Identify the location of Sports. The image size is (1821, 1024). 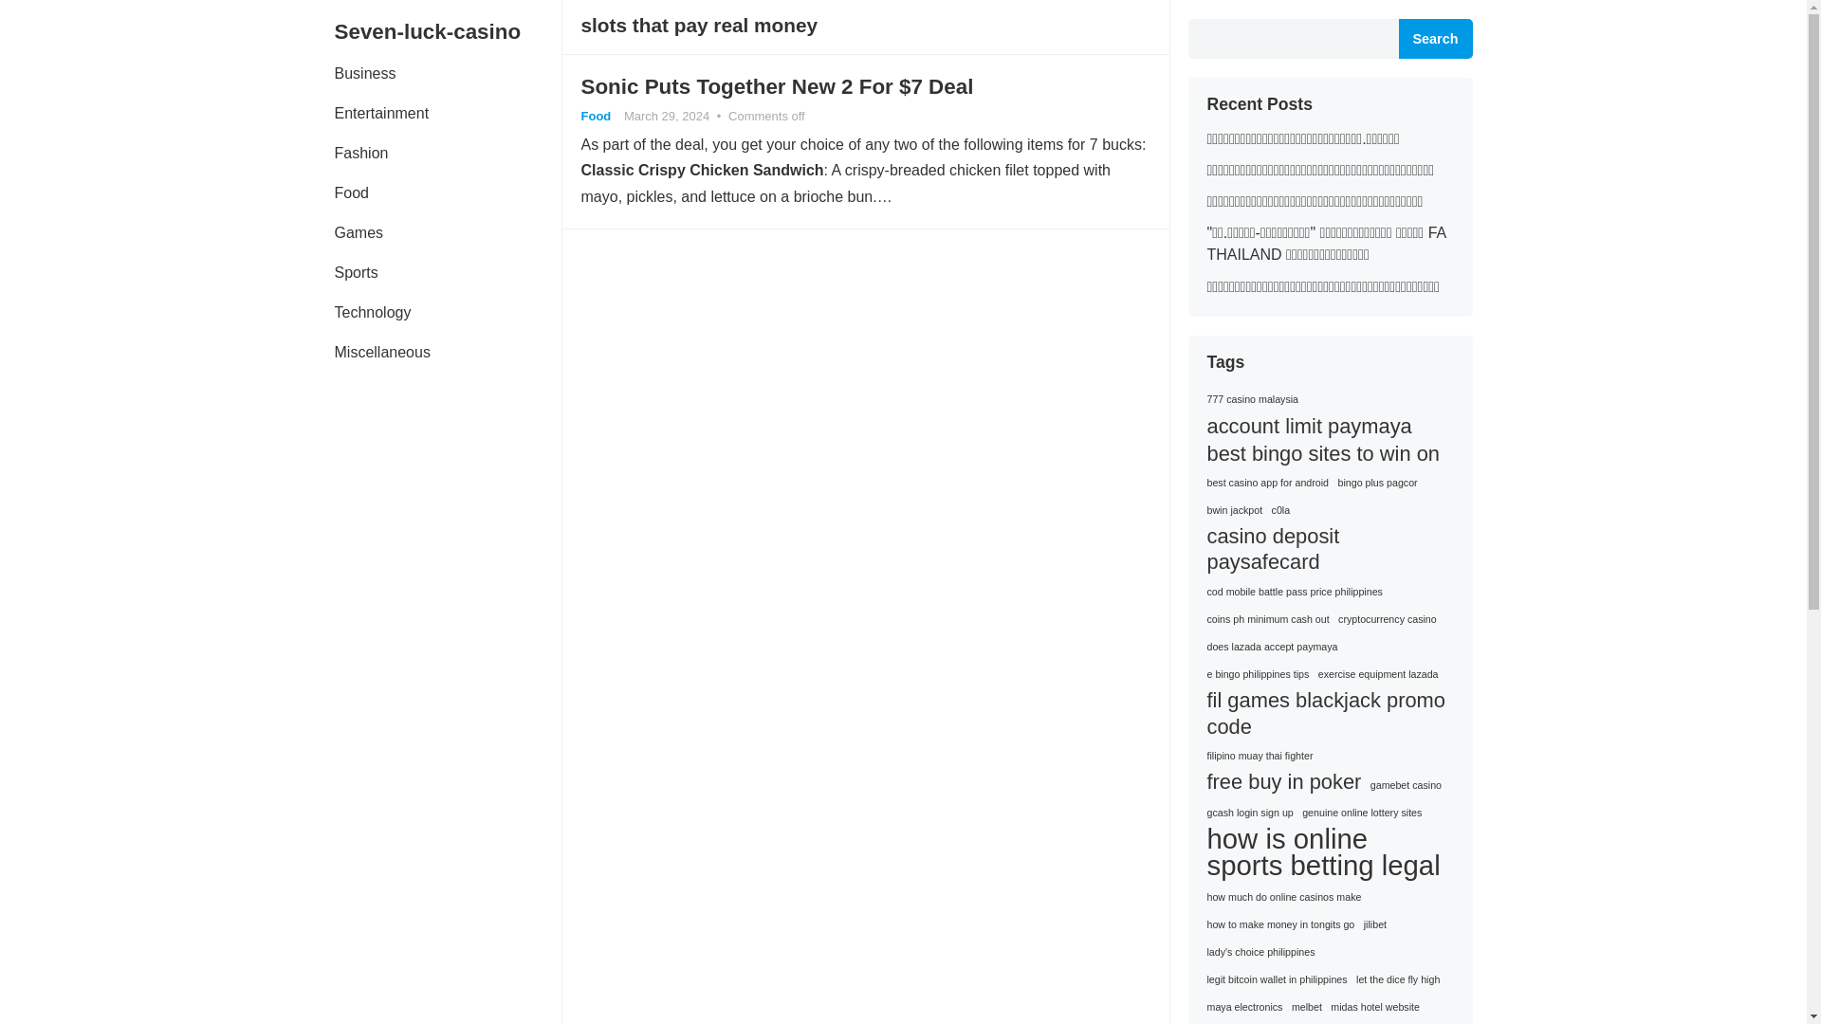
(356, 272).